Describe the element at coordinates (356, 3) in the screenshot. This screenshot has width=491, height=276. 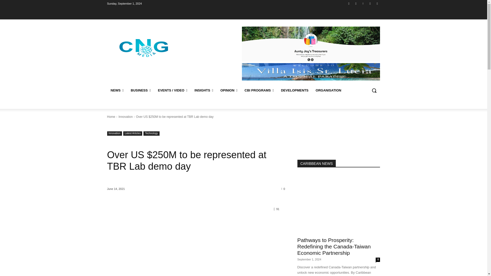
I see `Instagram` at that location.